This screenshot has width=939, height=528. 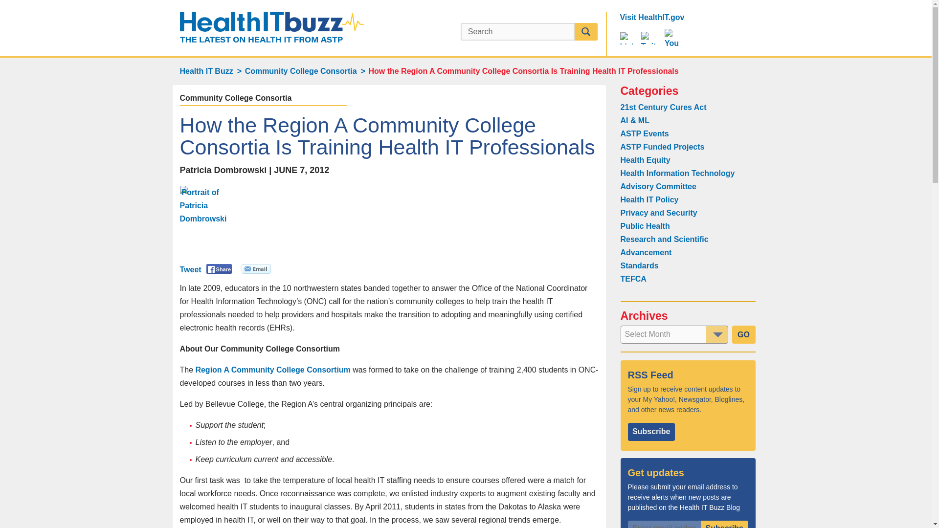 What do you see at coordinates (662, 147) in the screenshot?
I see `ASTP Funded Projects` at bounding box center [662, 147].